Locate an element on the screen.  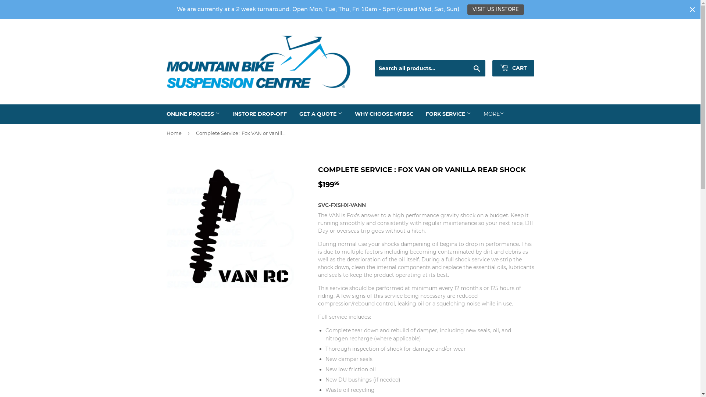
Home is located at coordinates (175, 133).